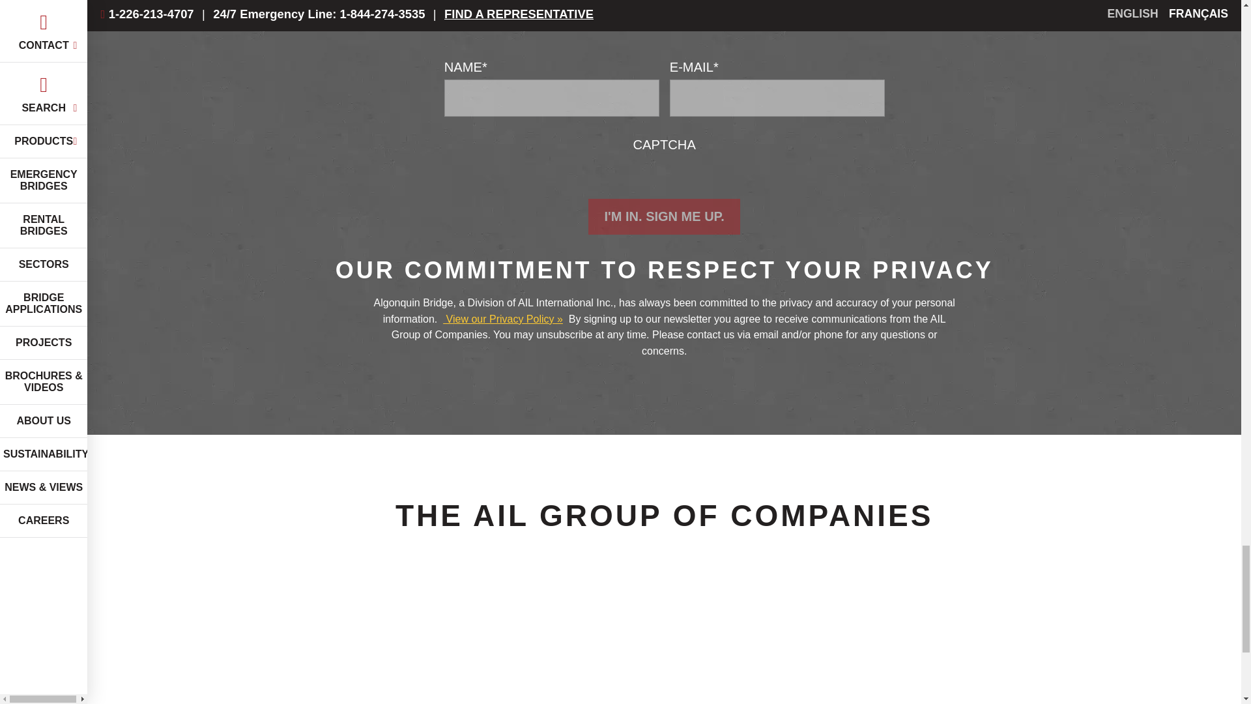  Describe the element at coordinates (1067, 669) in the screenshot. I see `AIL Mining` at that location.